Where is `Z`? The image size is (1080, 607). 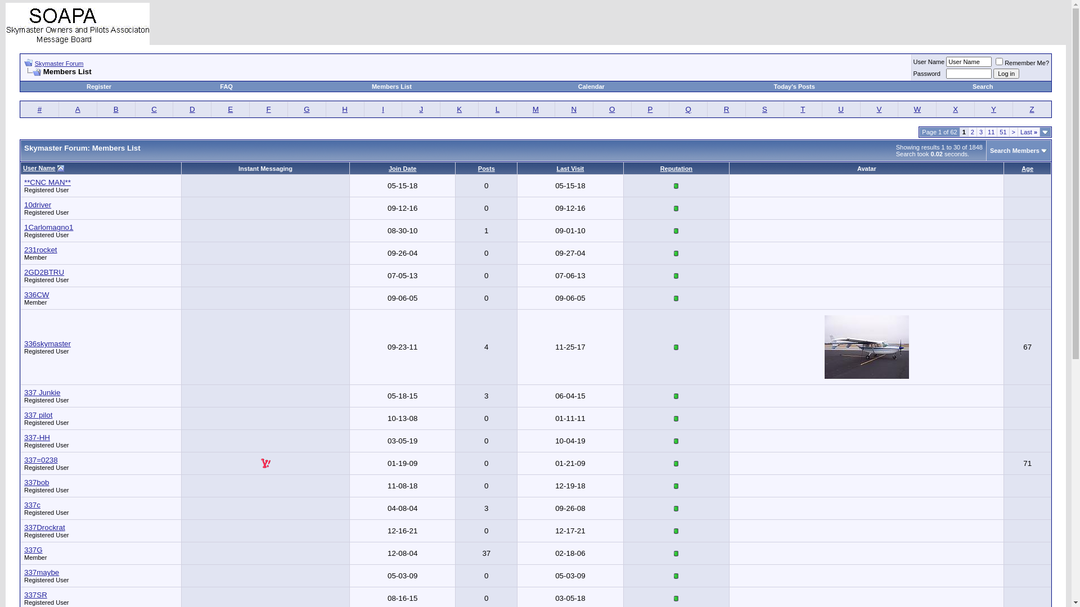 Z is located at coordinates (1032, 109).